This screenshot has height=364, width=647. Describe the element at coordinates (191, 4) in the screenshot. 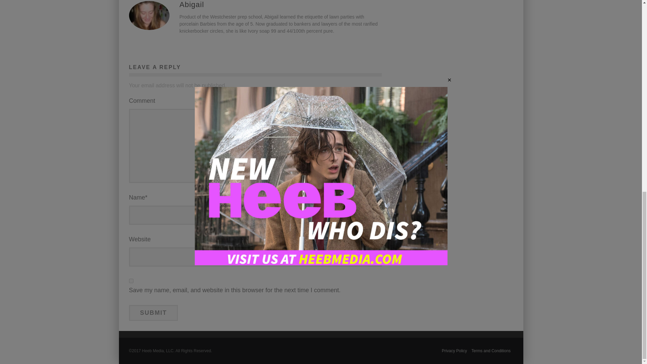

I see `Abigail` at that location.